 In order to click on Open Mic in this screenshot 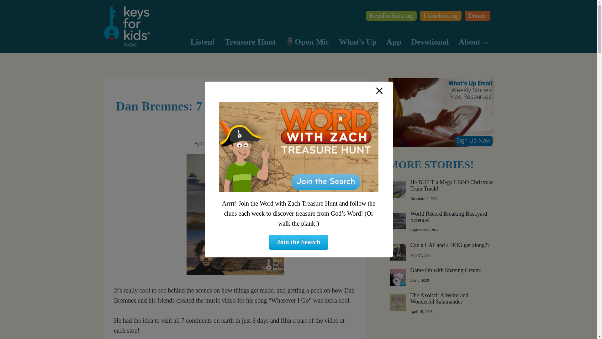, I will do `click(307, 42)`.